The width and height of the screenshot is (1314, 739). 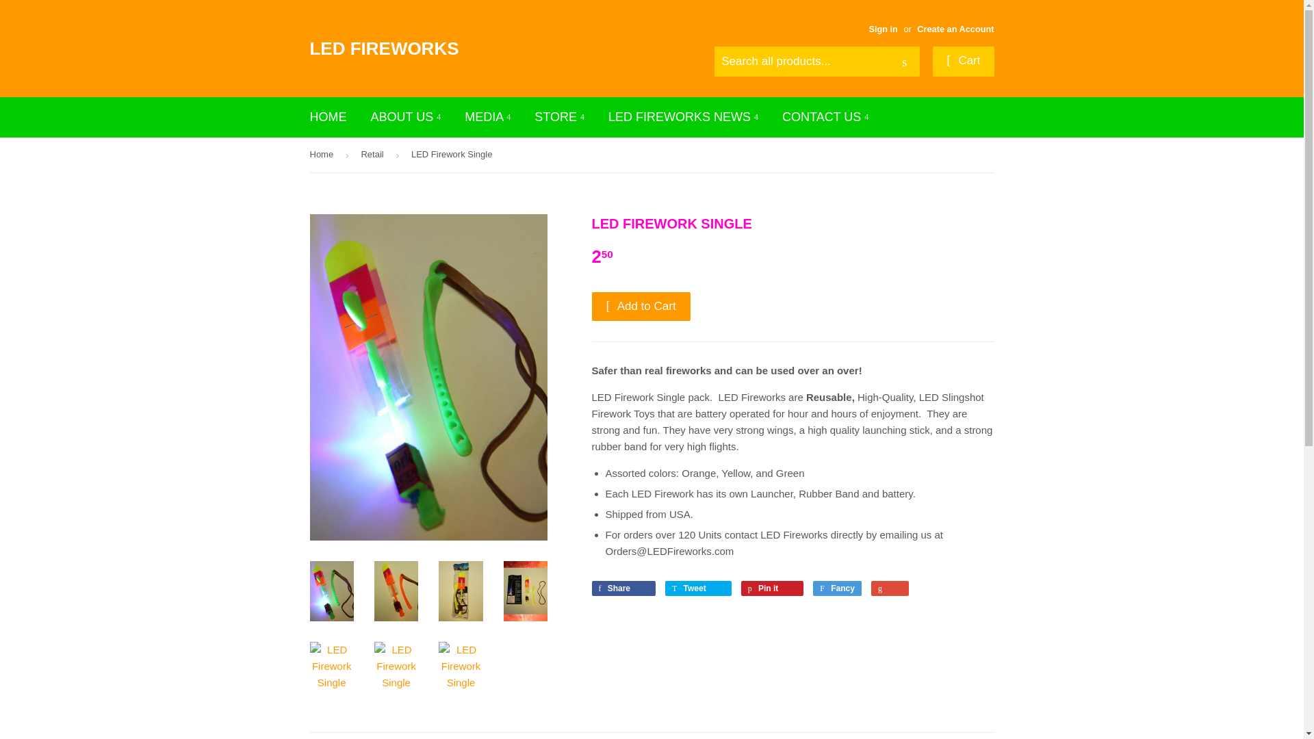 I want to click on CONTACT US, so click(x=825, y=116).